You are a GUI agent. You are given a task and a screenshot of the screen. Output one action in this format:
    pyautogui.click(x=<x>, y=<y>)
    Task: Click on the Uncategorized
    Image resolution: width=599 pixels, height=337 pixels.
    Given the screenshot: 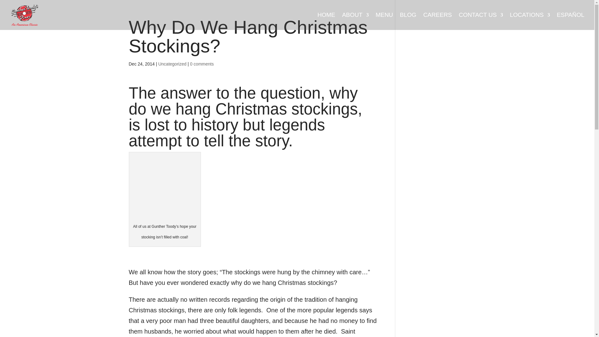 What is the action you would take?
    pyautogui.click(x=172, y=64)
    